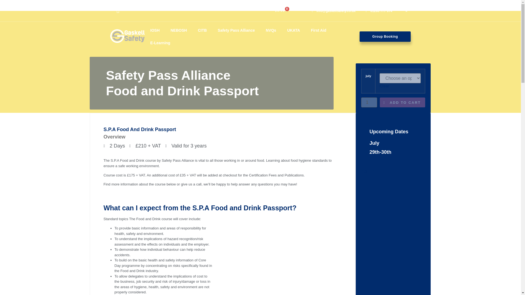 This screenshot has width=525, height=295. What do you see at coordinates (179, 30) in the screenshot?
I see `NEBOSH` at bounding box center [179, 30].